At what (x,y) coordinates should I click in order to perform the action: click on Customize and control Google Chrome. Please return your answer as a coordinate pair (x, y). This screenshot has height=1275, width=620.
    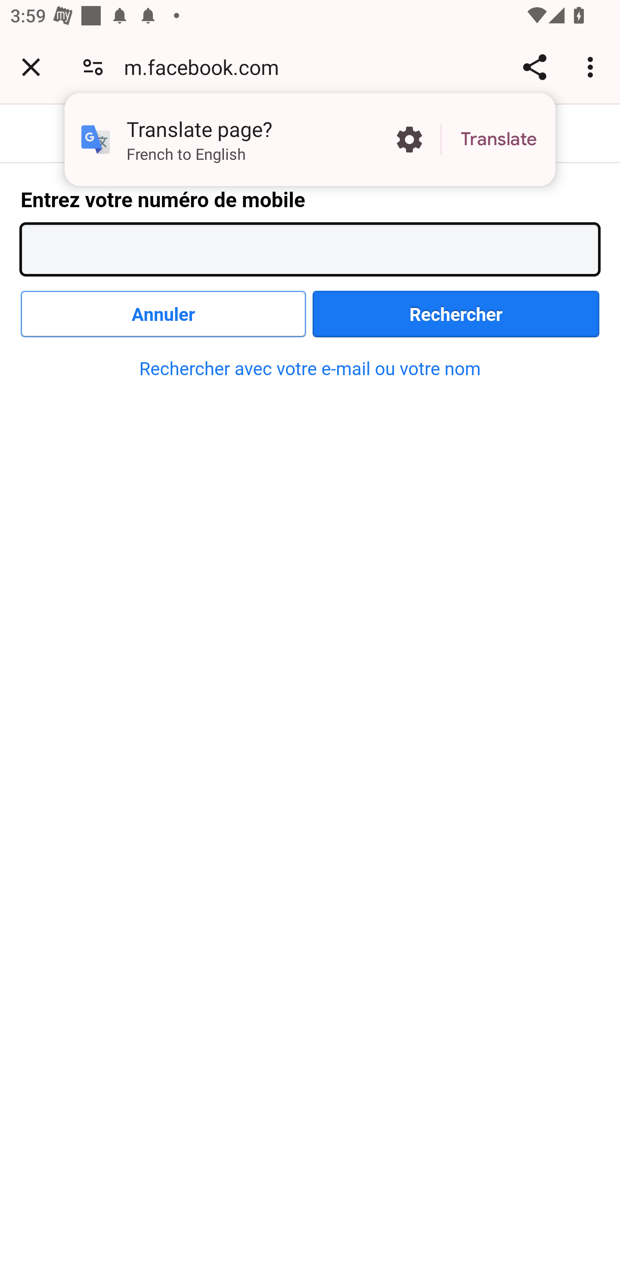
    Looking at the image, I should click on (592, 67).